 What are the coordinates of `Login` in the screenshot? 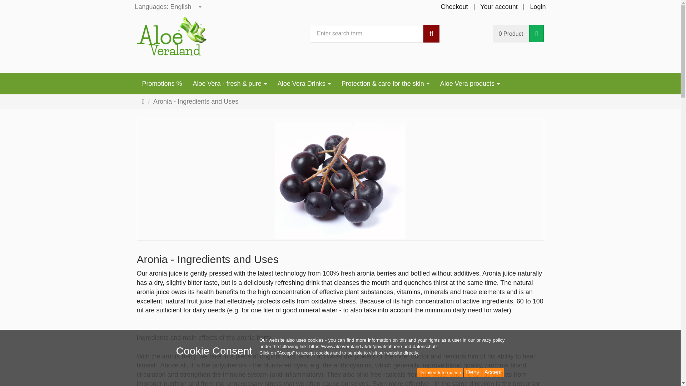 It's located at (537, 7).